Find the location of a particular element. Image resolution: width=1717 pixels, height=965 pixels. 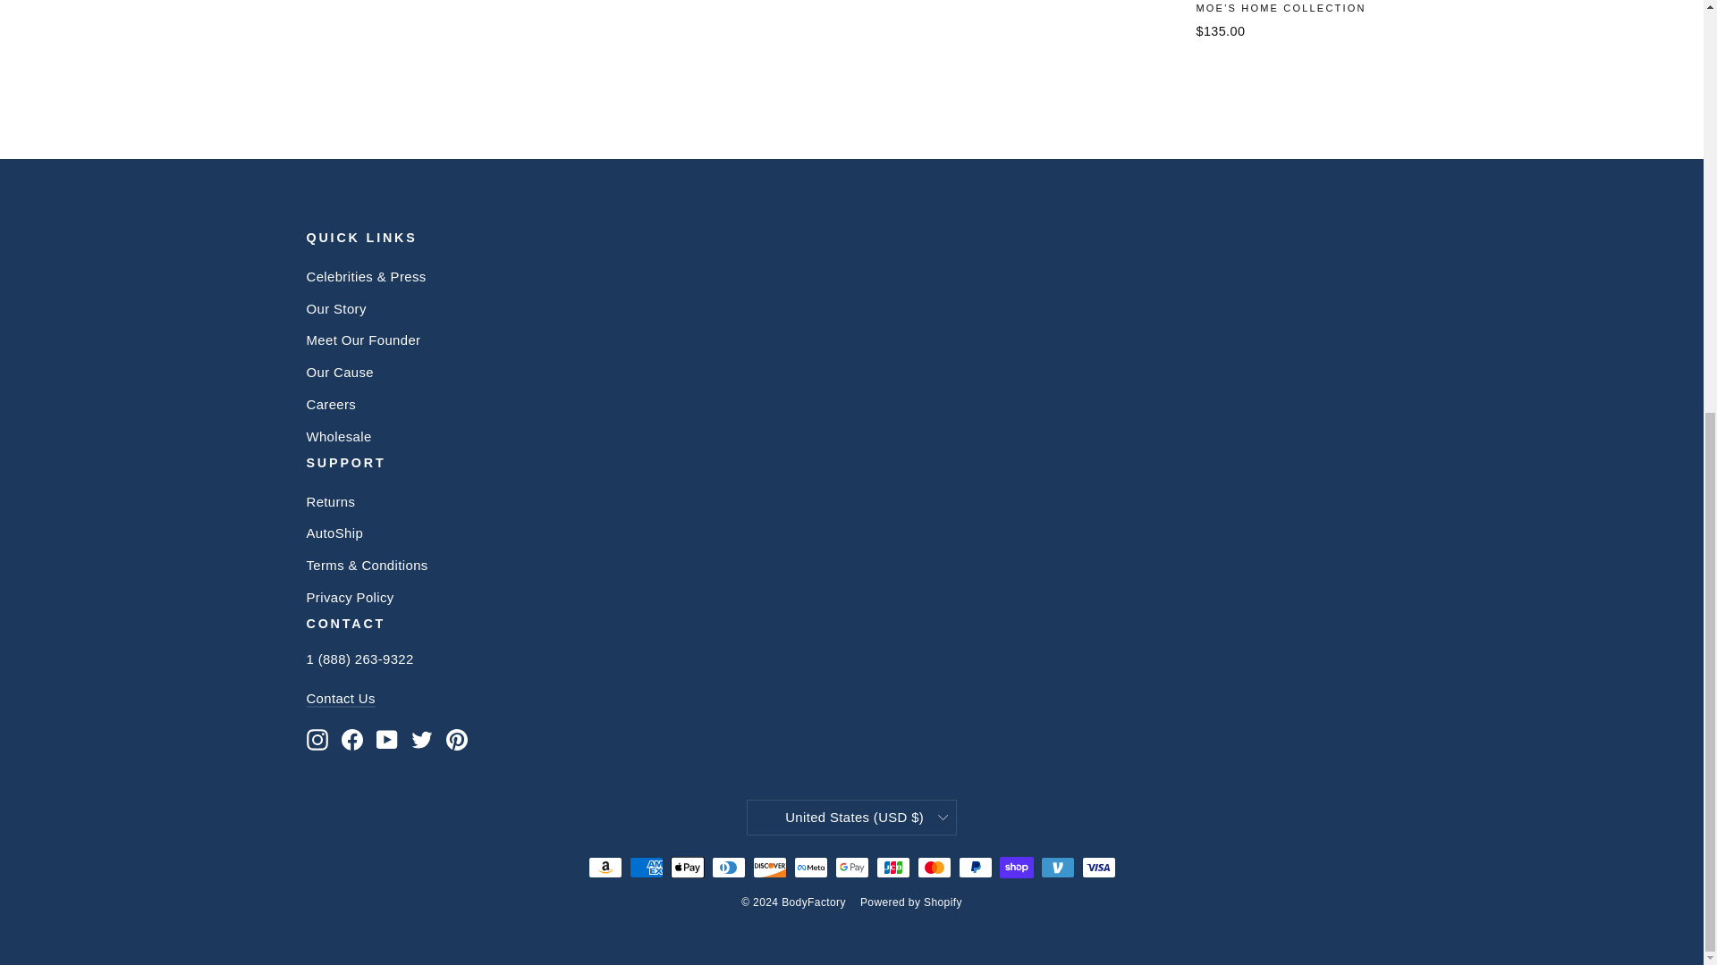

BodyFactory on YouTube is located at coordinates (386, 740).